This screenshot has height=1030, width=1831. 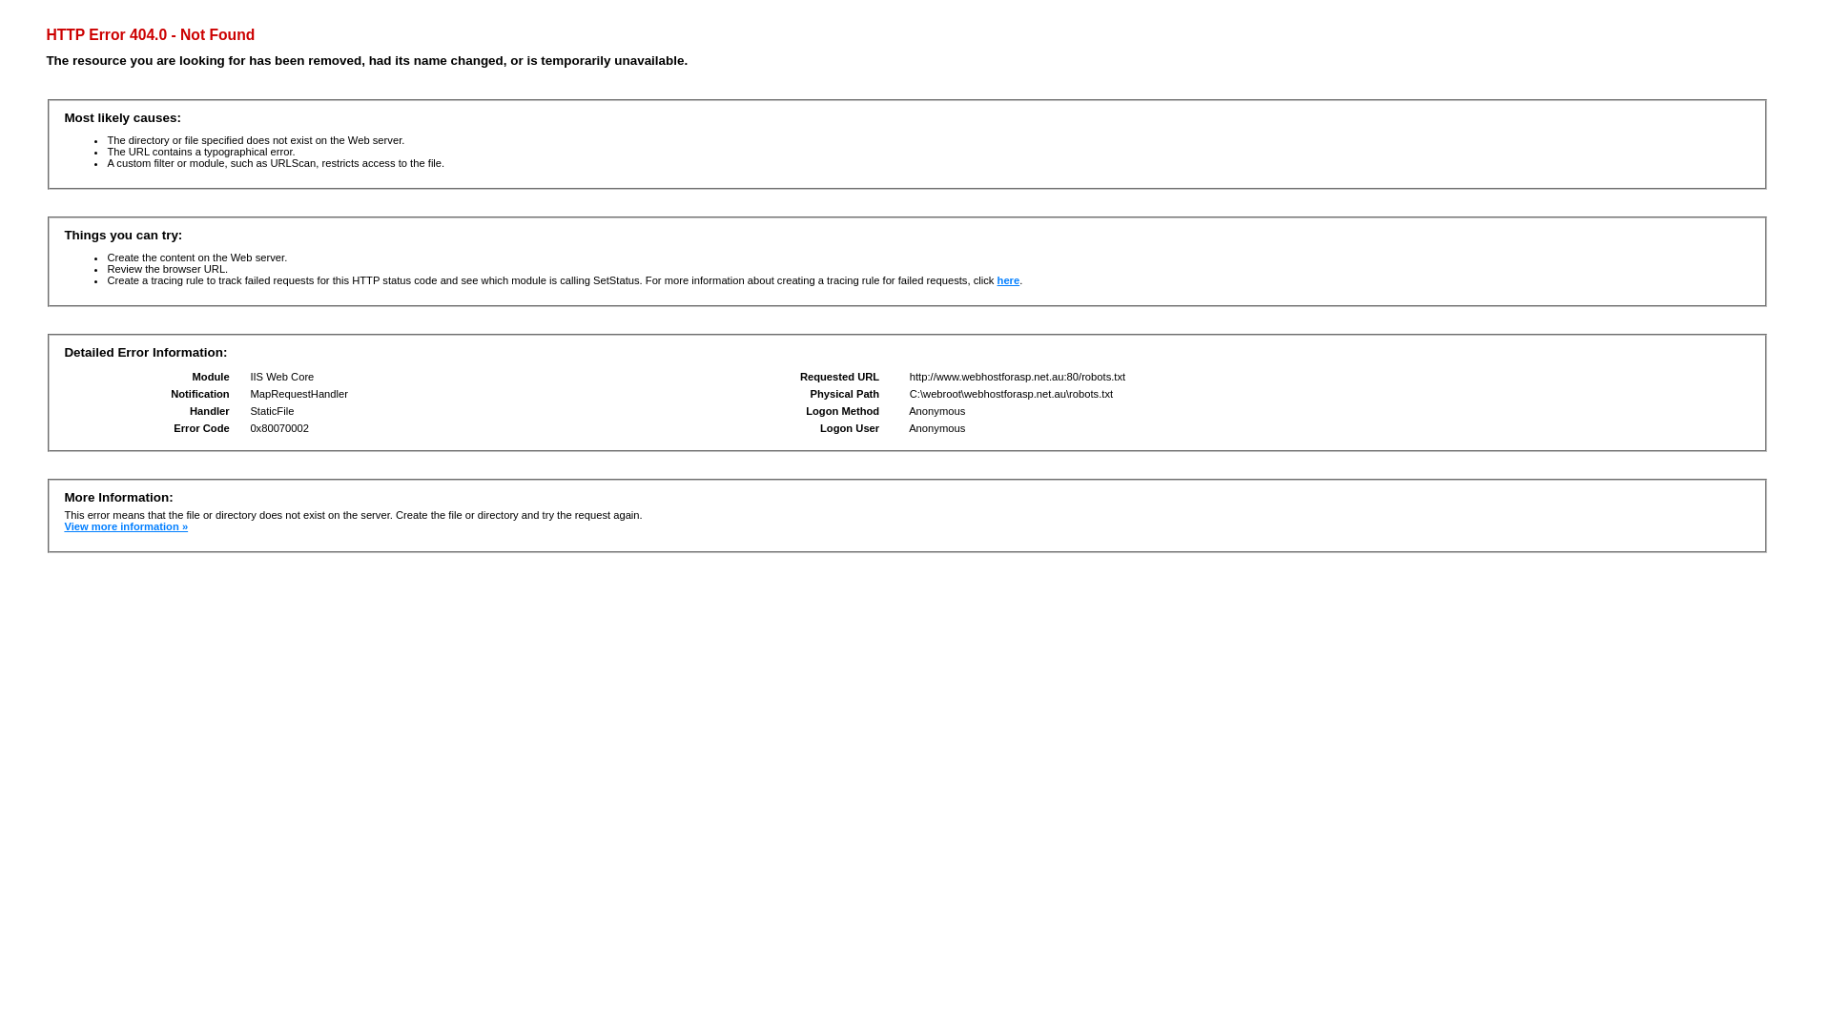 I want to click on here, so click(x=1009, y=280).